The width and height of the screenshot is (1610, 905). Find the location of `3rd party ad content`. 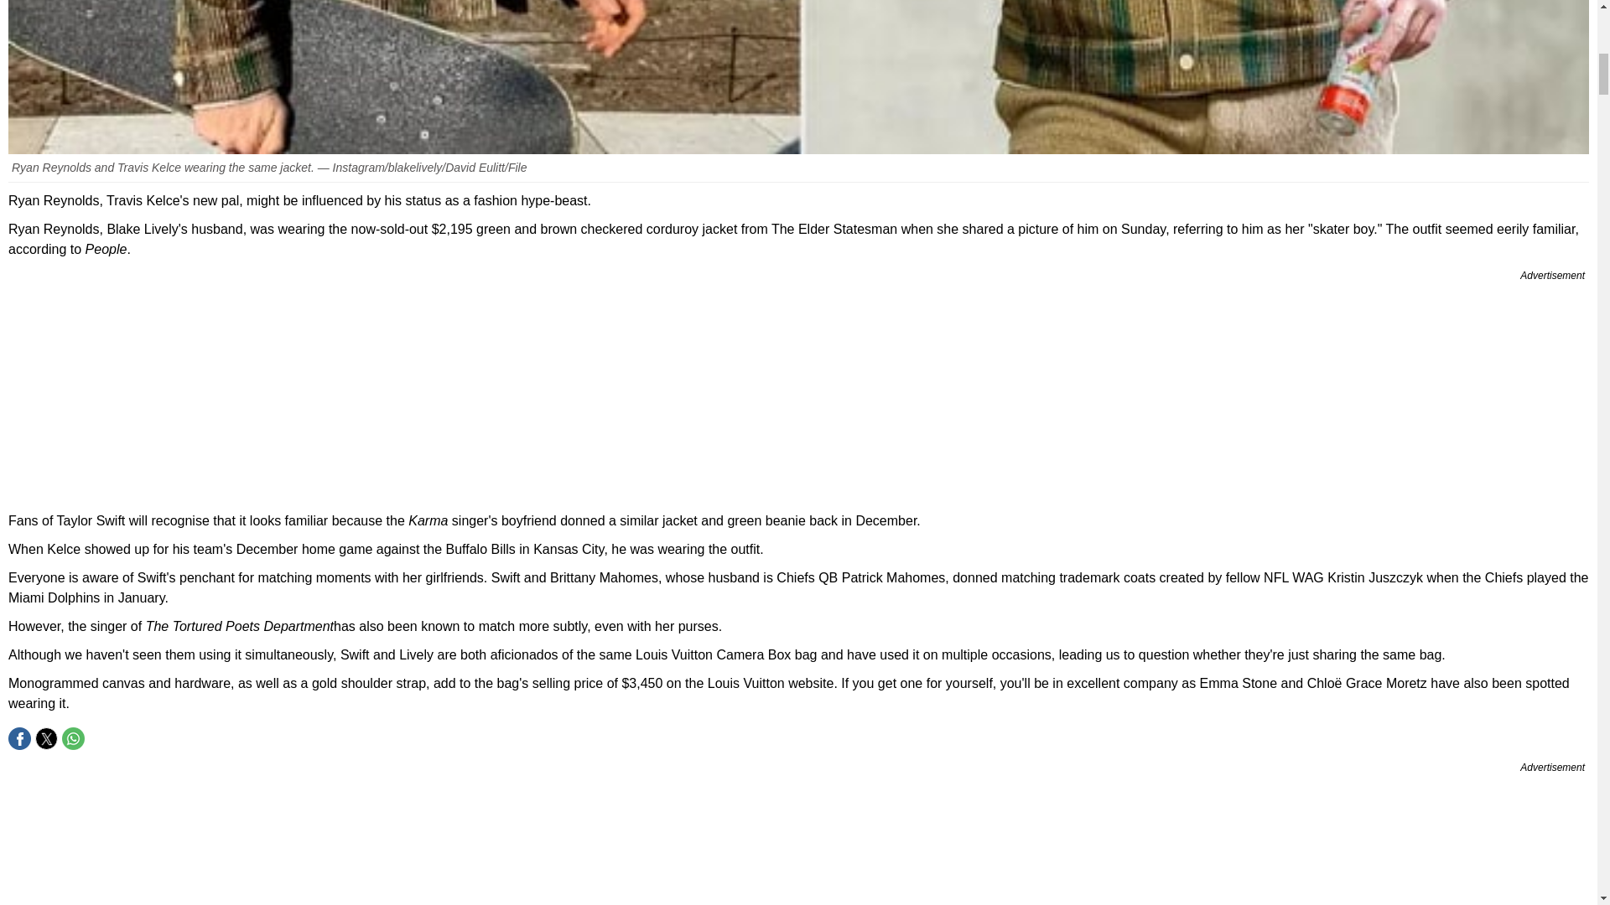

3rd party ad content is located at coordinates (798, 392).